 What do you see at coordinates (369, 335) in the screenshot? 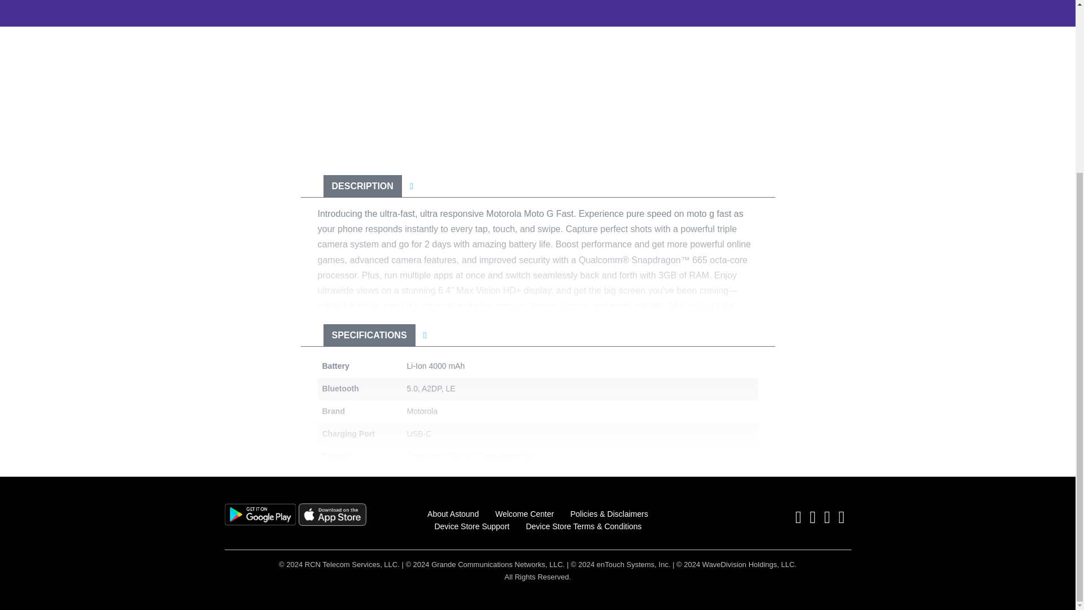
I see `SPECIFICATIONS` at bounding box center [369, 335].